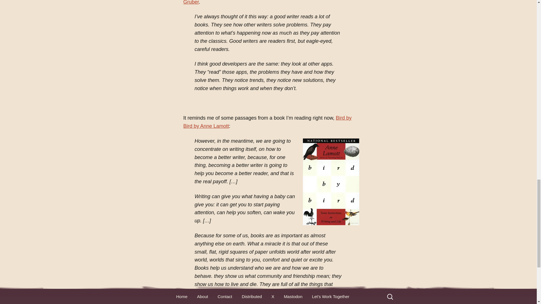 The height and width of the screenshot is (304, 541). Describe the element at coordinates (264, 2) in the screenshot. I see `an interview with John Gruber` at that location.